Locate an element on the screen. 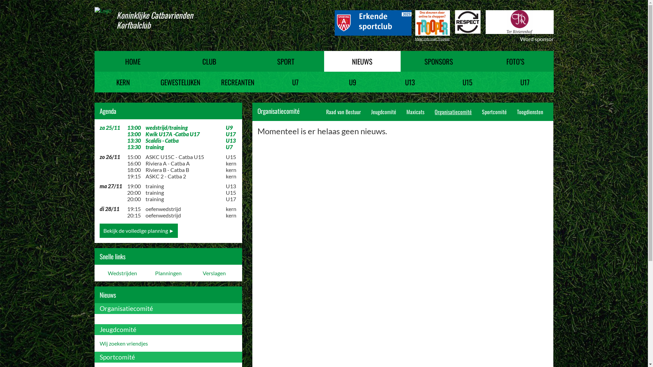 The height and width of the screenshot is (367, 653). RECREANTEN is located at coordinates (238, 82).